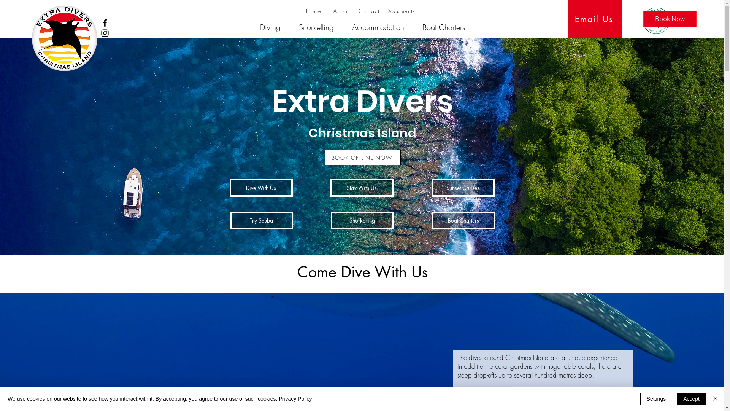 Image resolution: width=730 pixels, height=411 pixels. Describe the element at coordinates (261, 188) in the screenshot. I see `Dive With Us` at that location.